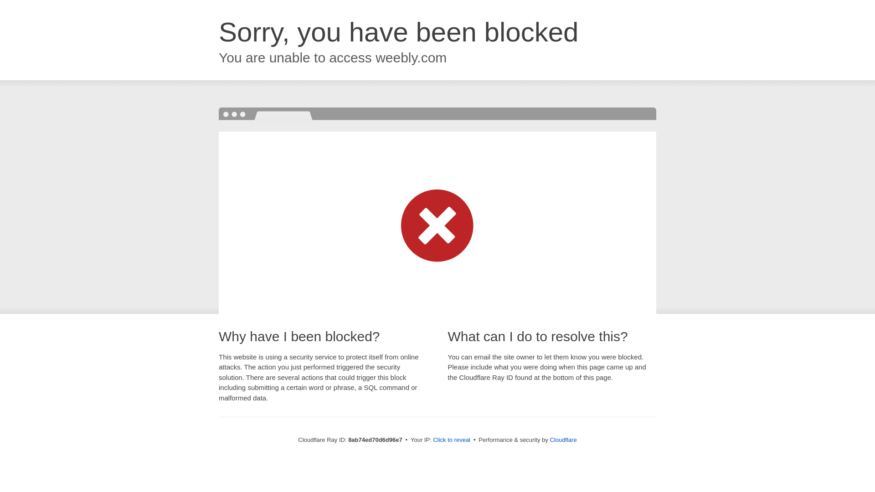  I want to click on Cloudflare, so click(563, 440).